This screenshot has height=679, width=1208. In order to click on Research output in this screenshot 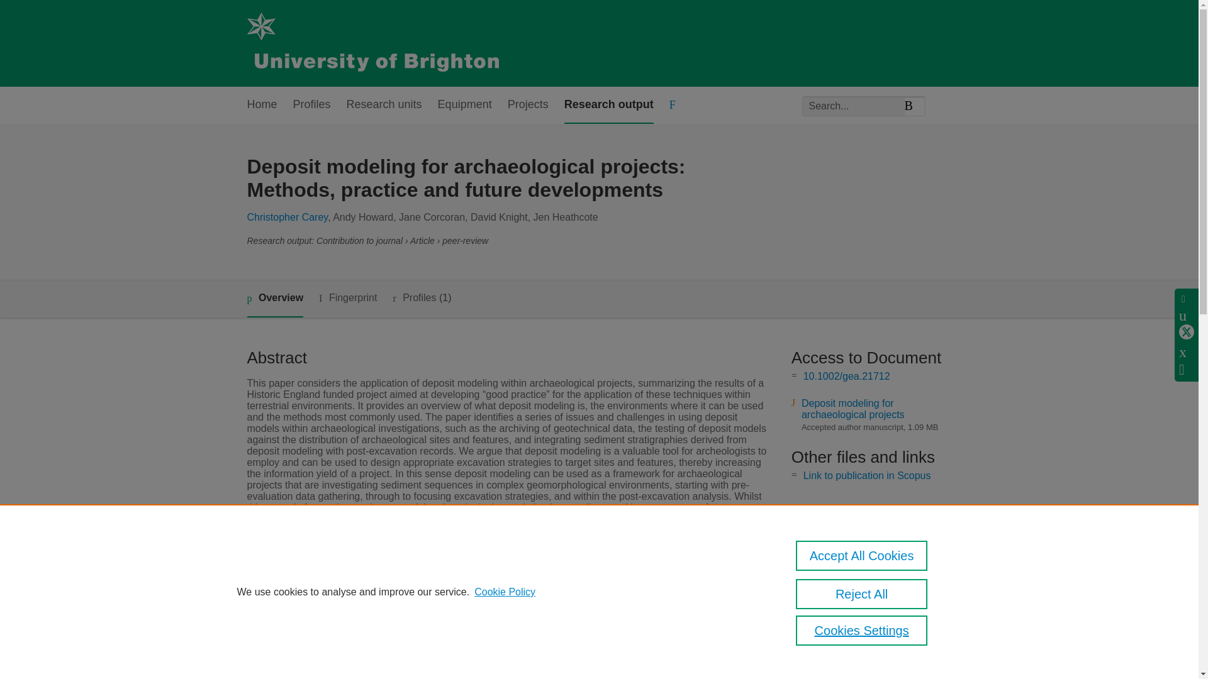, I will do `click(608, 105)`.